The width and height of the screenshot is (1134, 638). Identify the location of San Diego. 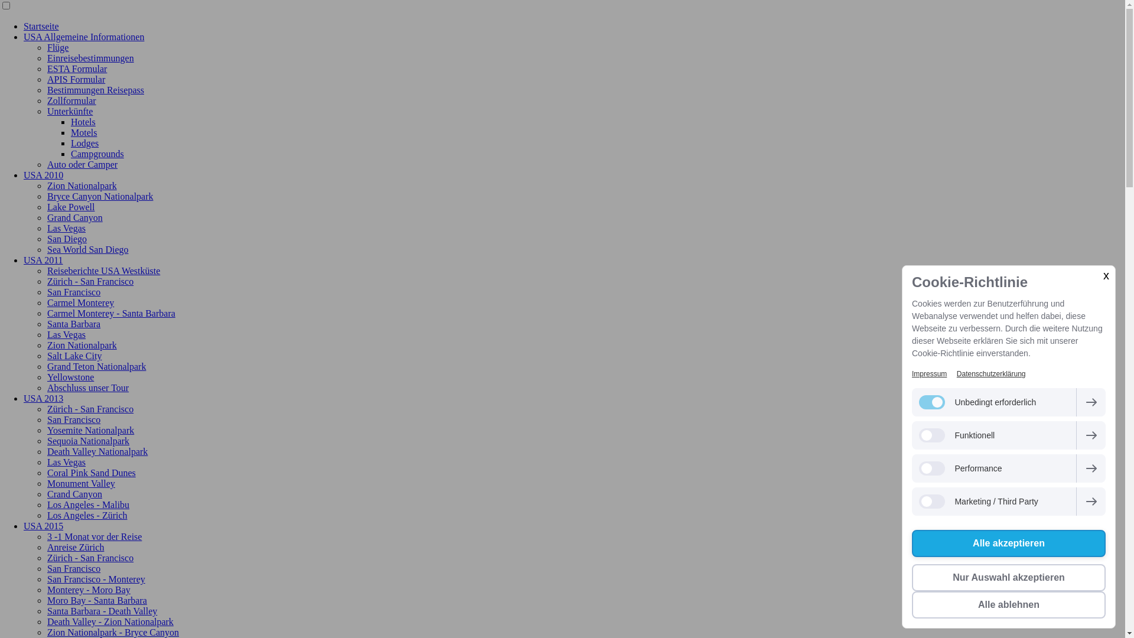
(67, 239).